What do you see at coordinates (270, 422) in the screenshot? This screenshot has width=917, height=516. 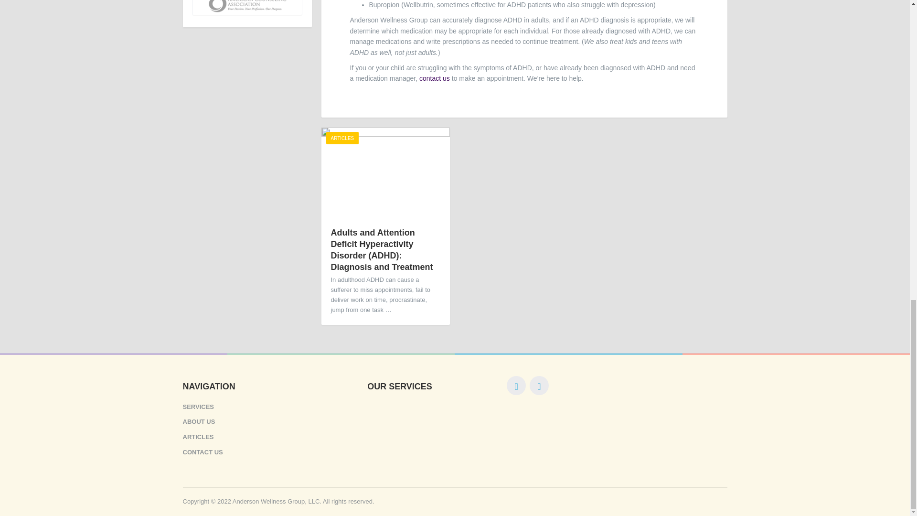 I see `ABOUT US` at bounding box center [270, 422].